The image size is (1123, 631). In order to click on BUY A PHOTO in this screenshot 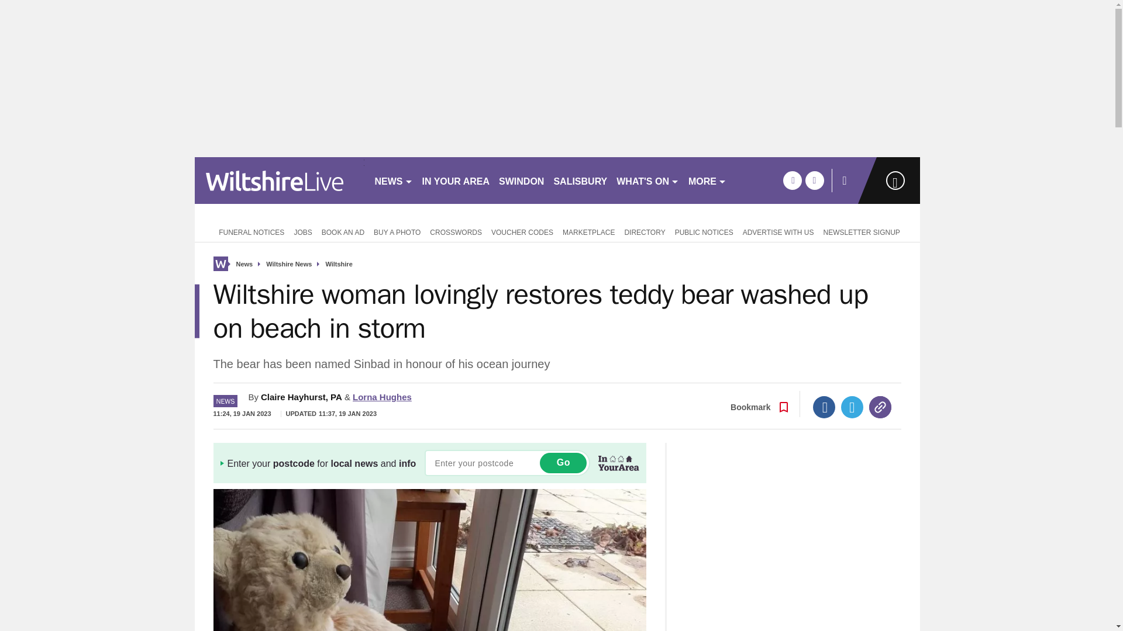, I will do `click(397, 231)`.